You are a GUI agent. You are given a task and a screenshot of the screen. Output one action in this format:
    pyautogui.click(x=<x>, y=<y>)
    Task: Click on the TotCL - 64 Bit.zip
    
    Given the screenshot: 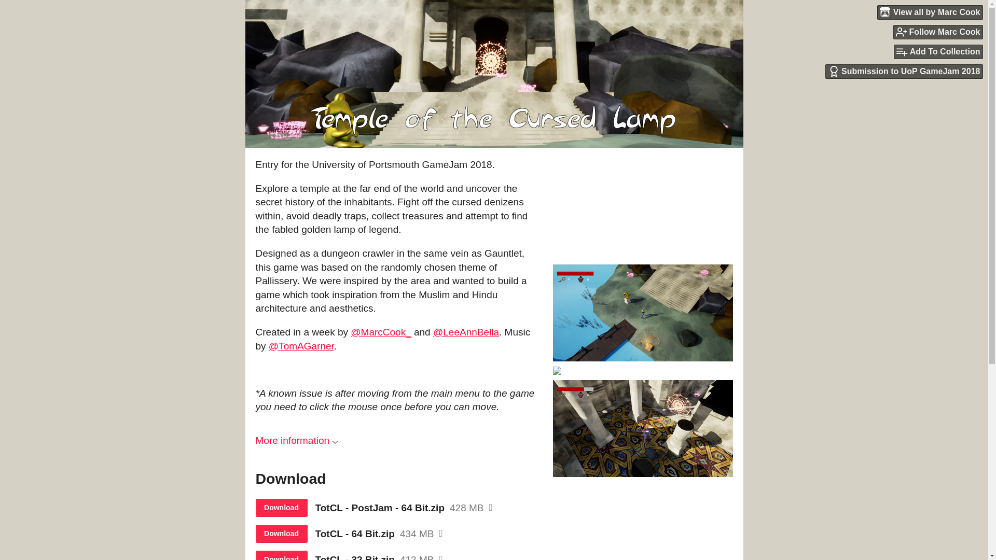 What is the action you would take?
    pyautogui.click(x=355, y=534)
    